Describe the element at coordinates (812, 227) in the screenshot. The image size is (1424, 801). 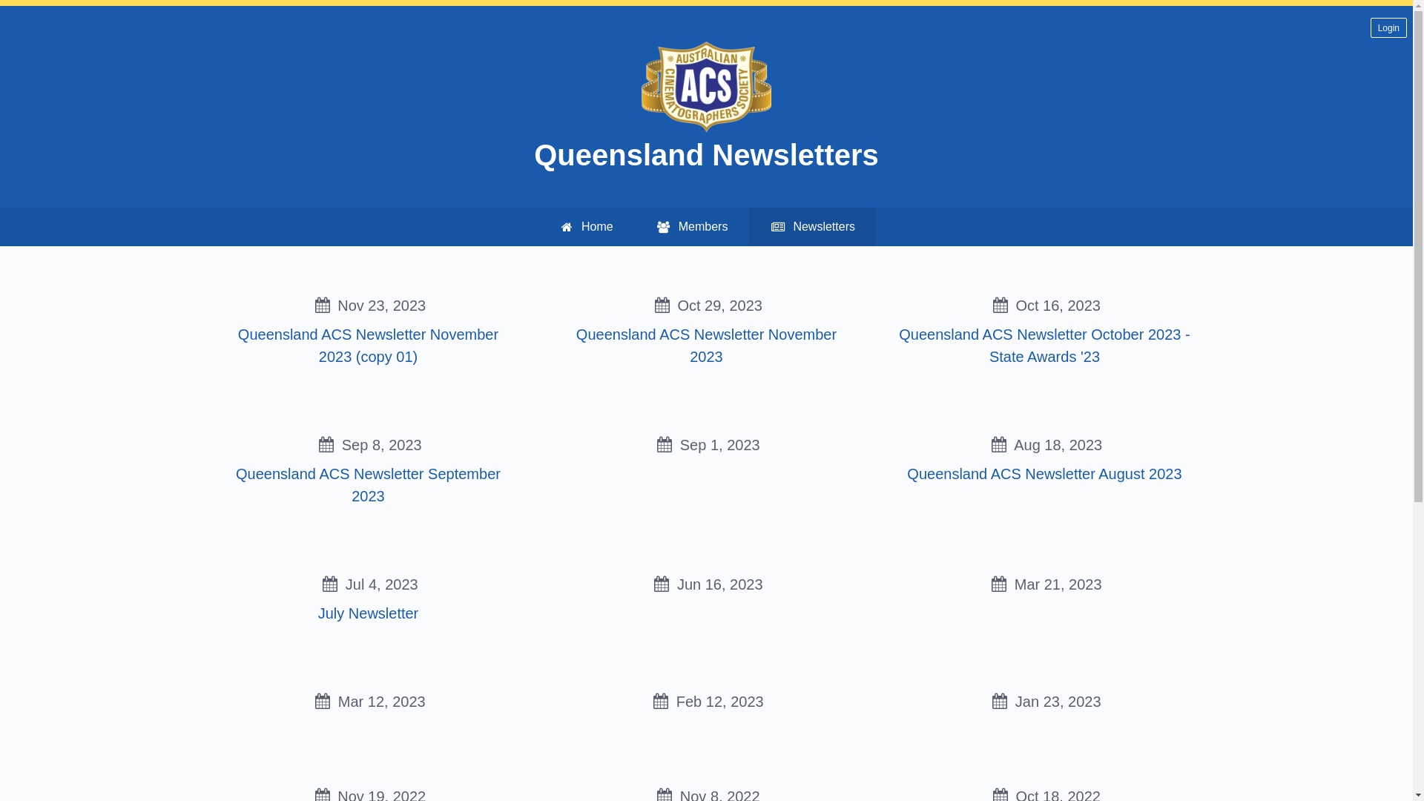
I see `Newsletters` at that location.